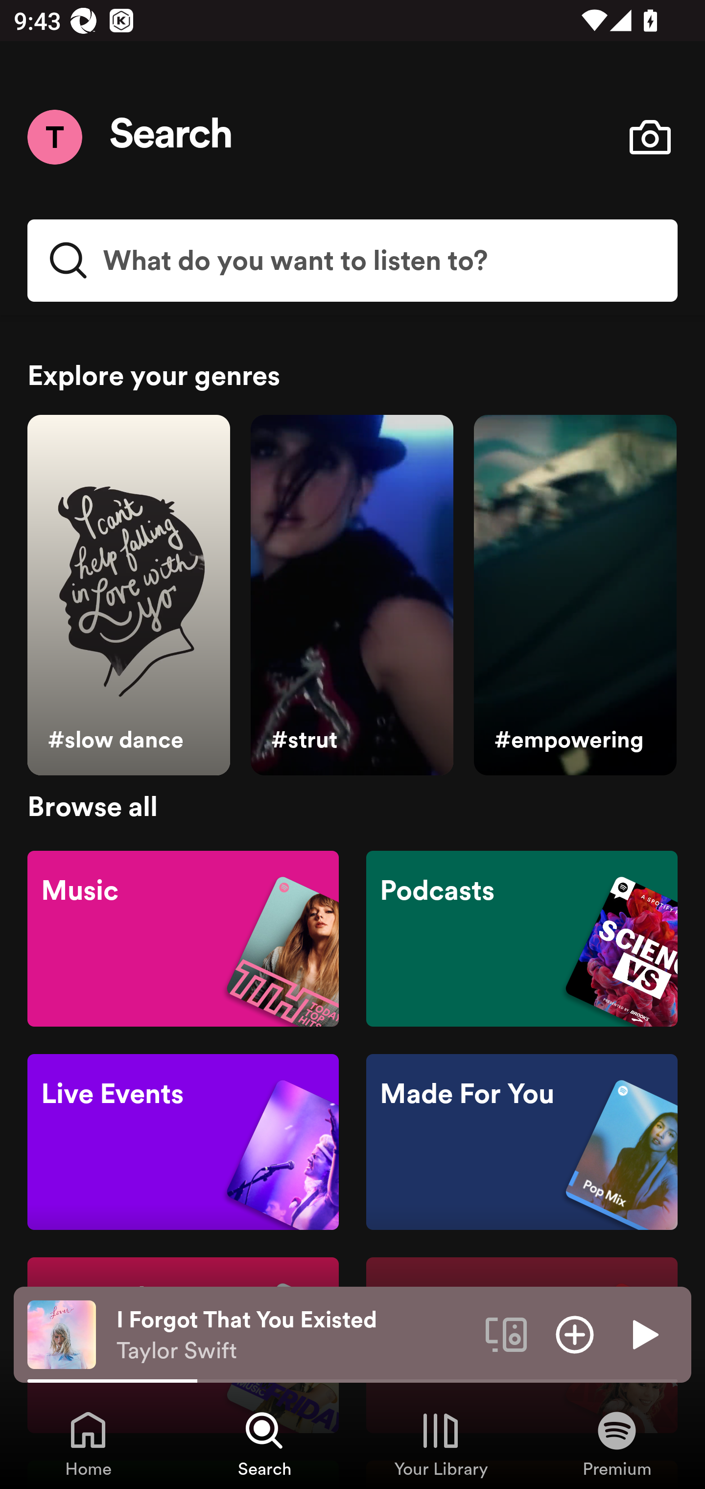 The image size is (705, 1489). What do you see at coordinates (521, 1142) in the screenshot?
I see `Made For You` at bounding box center [521, 1142].